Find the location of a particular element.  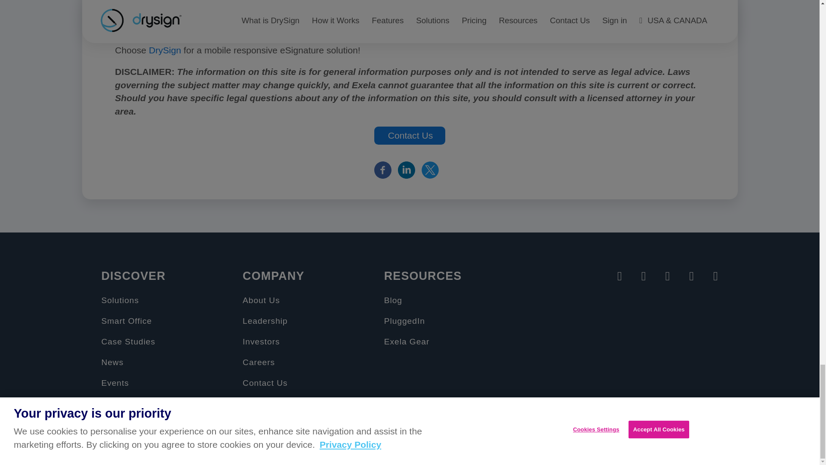

Events is located at coordinates (114, 383).